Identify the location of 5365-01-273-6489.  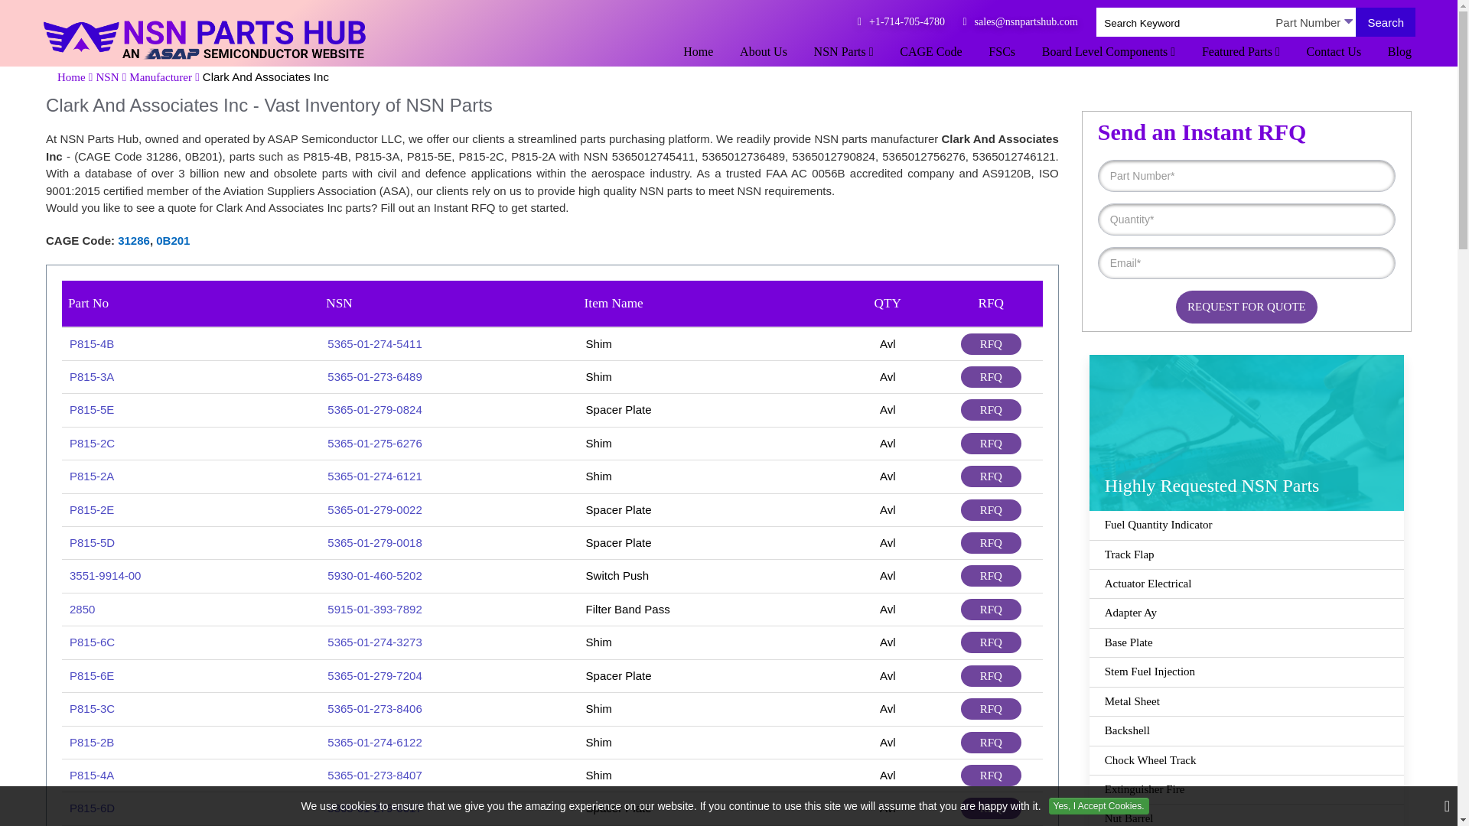
(375, 376).